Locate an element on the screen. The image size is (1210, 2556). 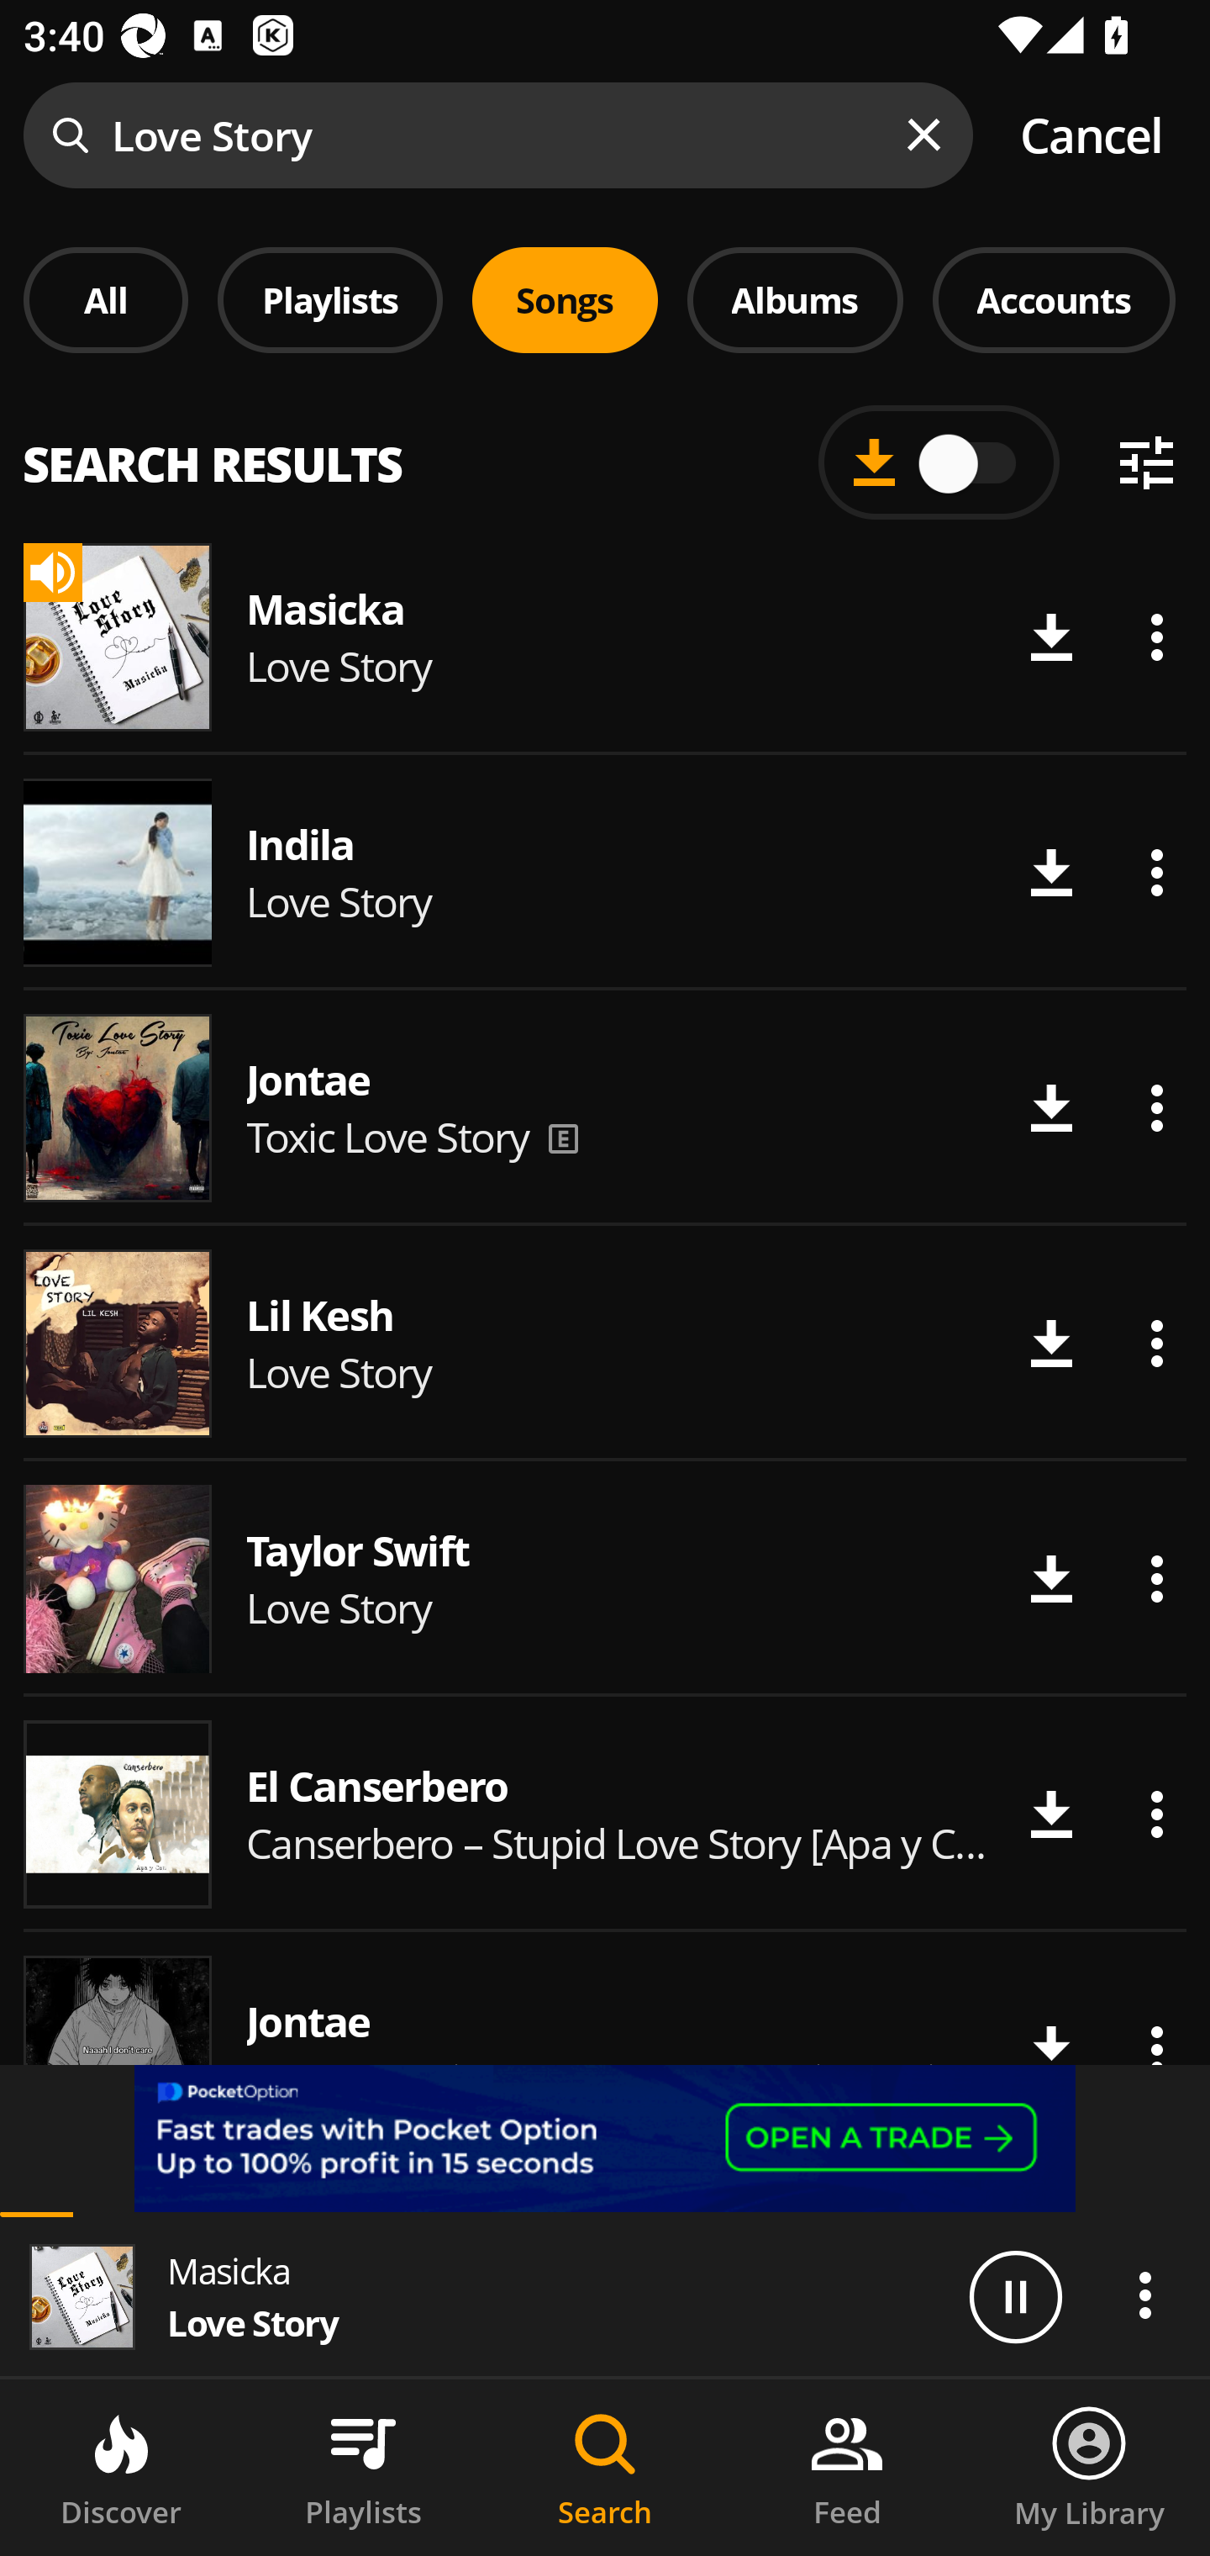
Download is located at coordinates (1050, 1577).